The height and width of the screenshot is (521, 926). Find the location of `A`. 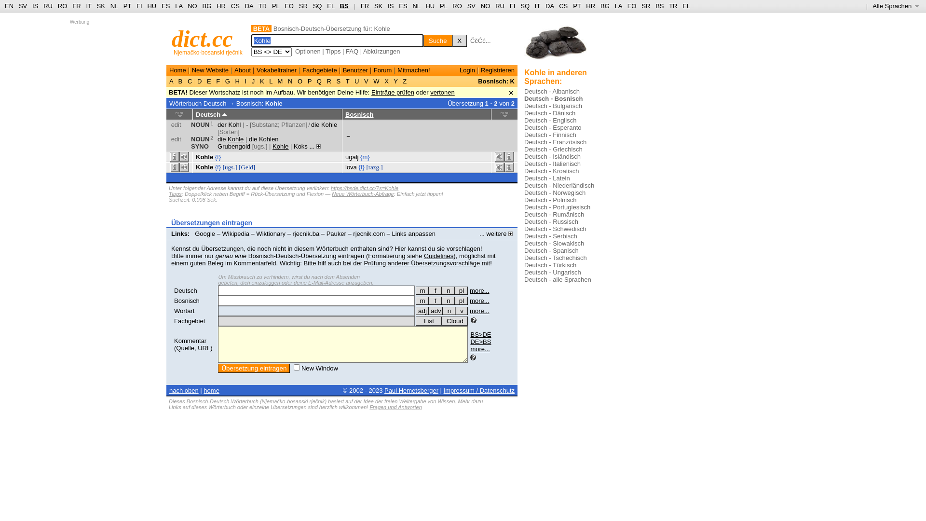

A is located at coordinates (172, 81).